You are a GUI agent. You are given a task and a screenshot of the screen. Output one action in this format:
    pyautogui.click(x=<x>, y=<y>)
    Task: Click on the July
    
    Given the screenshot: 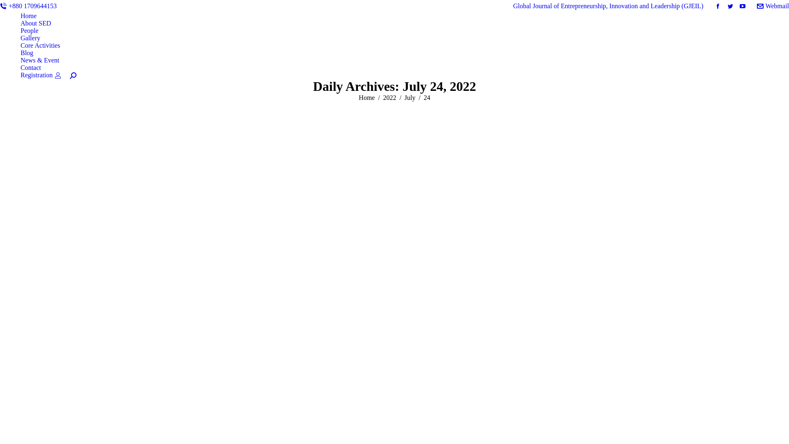 What is the action you would take?
    pyautogui.click(x=410, y=98)
    